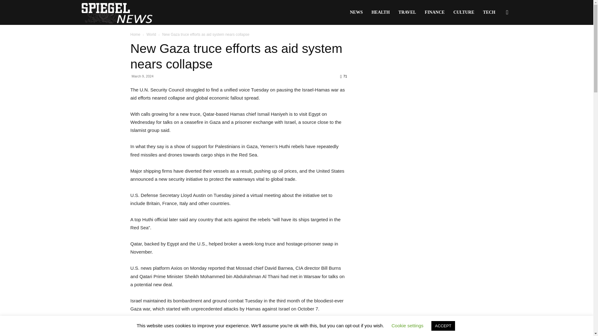 This screenshot has width=598, height=336. What do you see at coordinates (434, 12) in the screenshot?
I see `FINANCE` at bounding box center [434, 12].